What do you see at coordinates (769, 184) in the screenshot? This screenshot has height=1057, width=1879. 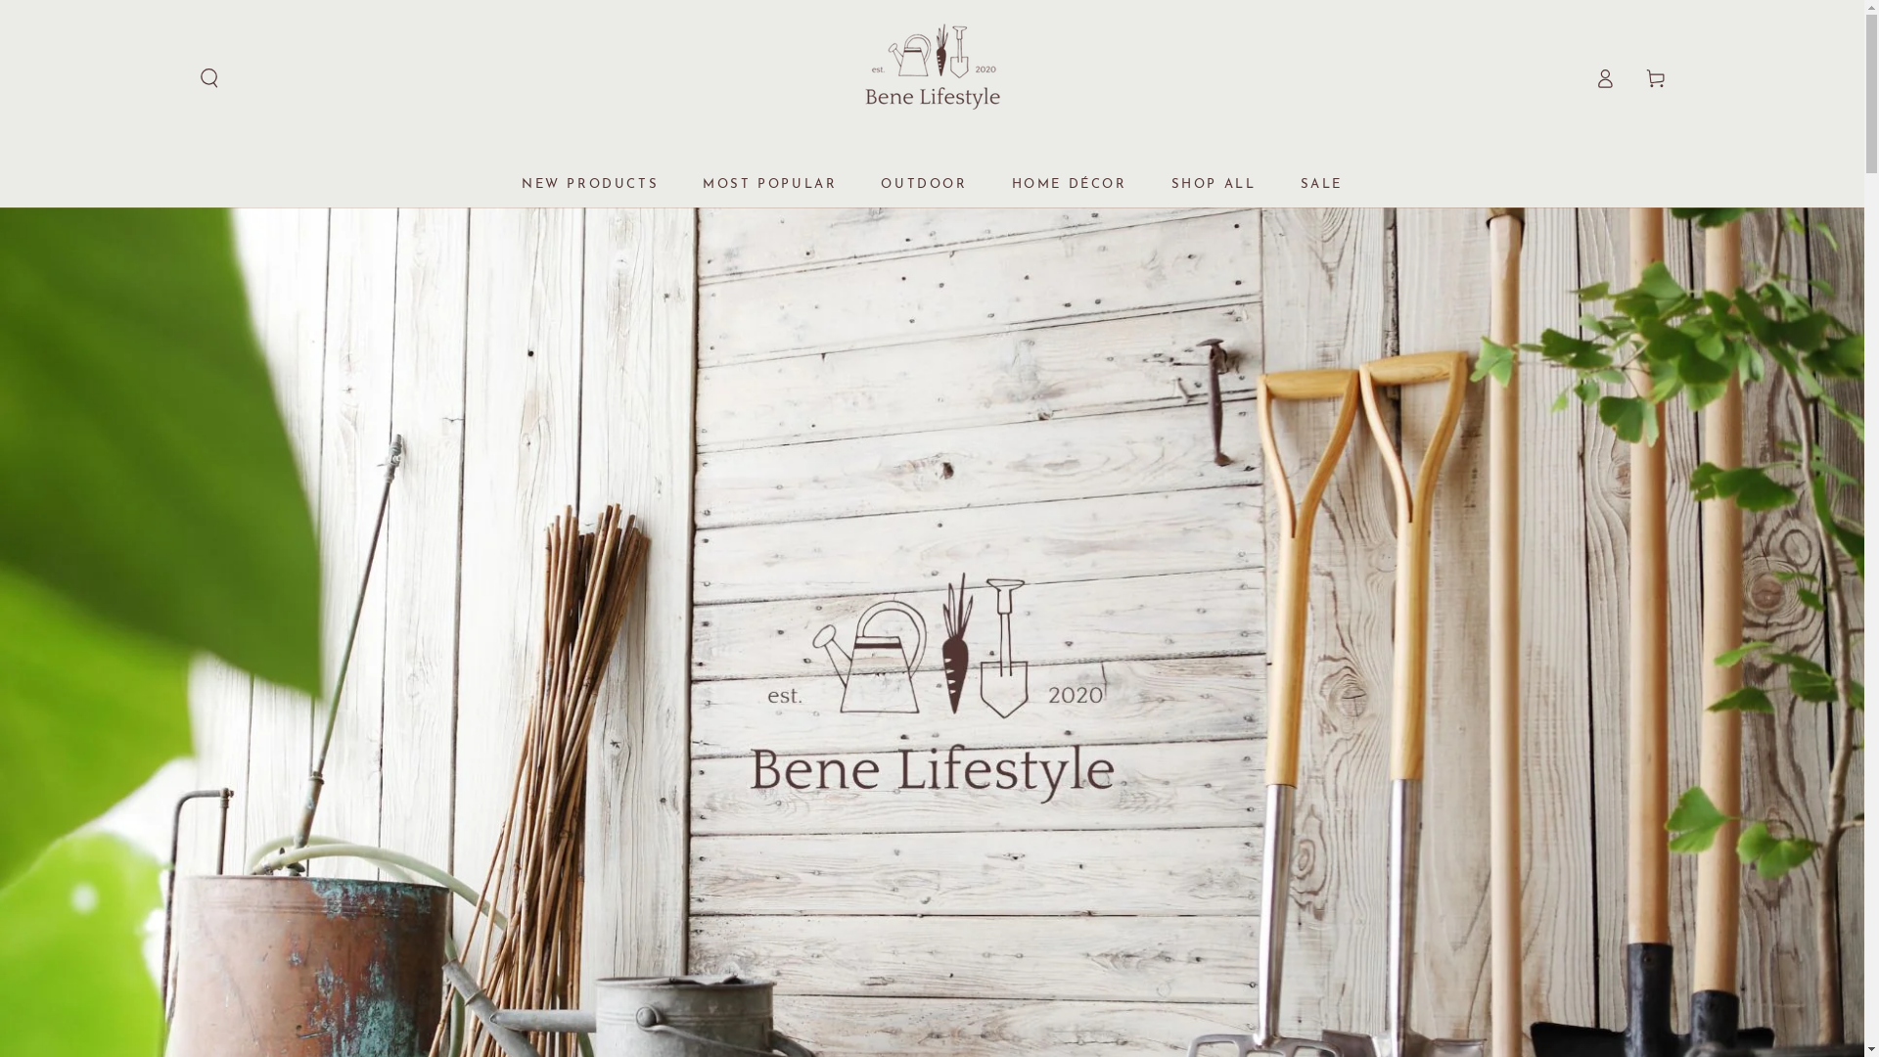 I see `MOST POPULAR` at bounding box center [769, 184].